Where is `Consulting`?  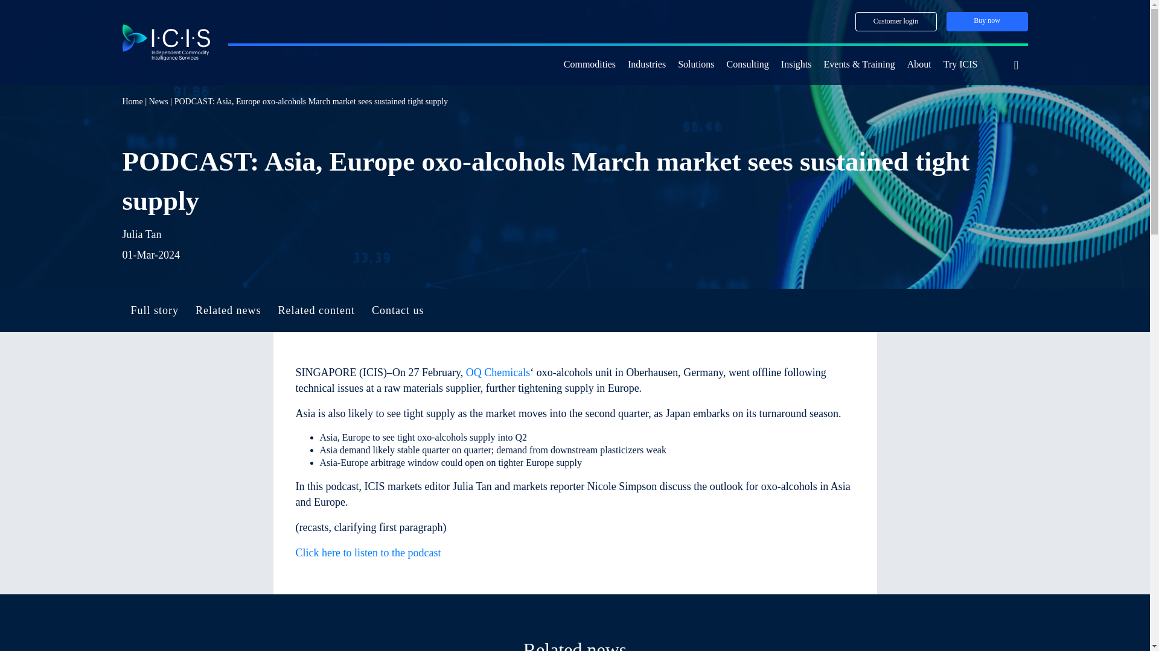 Consulting is located at coordinates (747, 65).